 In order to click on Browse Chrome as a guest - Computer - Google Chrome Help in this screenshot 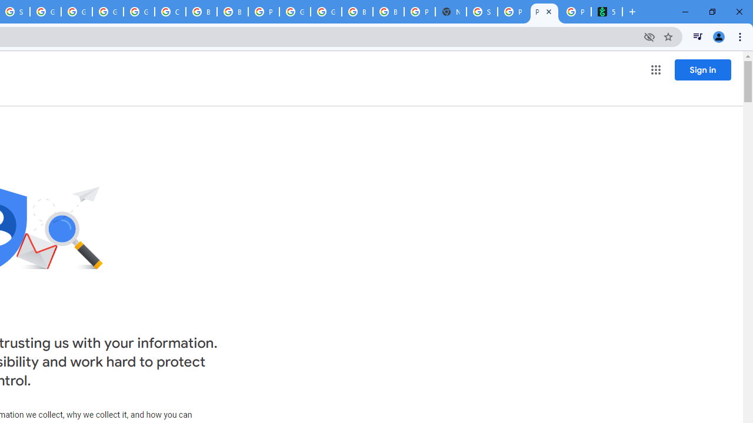, I will do `click(357, 12)`.